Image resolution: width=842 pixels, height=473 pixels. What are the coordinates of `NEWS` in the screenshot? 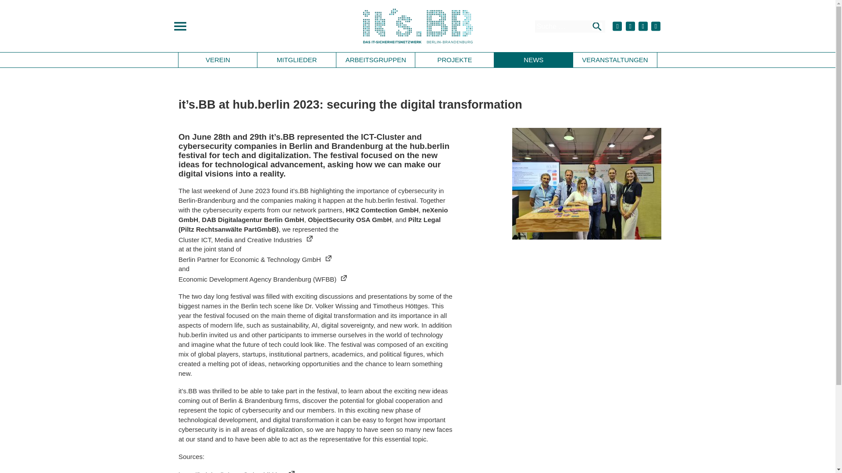 It's located at (534, 60).